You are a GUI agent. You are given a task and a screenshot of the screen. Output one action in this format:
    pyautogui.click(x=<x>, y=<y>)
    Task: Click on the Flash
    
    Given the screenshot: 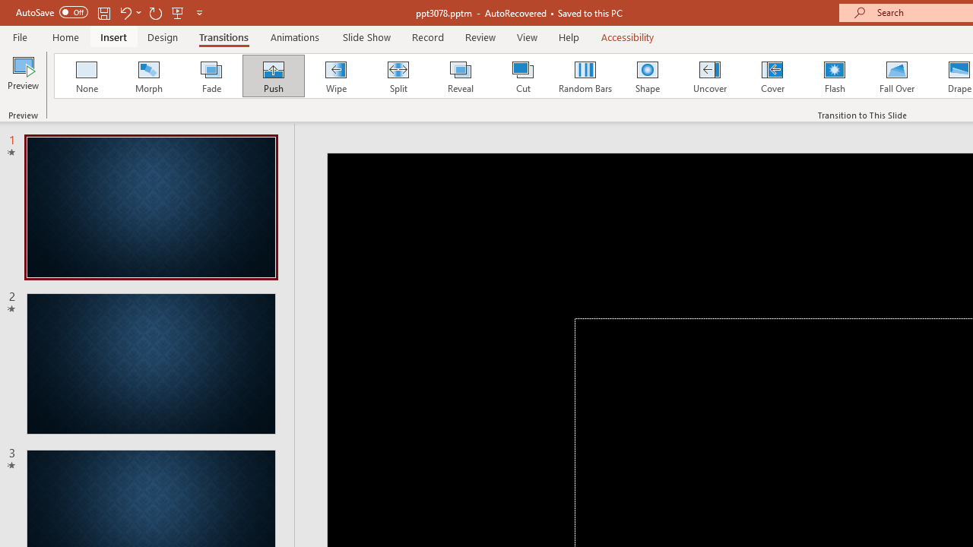 What is the action you would take?
    pyautogui.click(x=835, y=76)
    